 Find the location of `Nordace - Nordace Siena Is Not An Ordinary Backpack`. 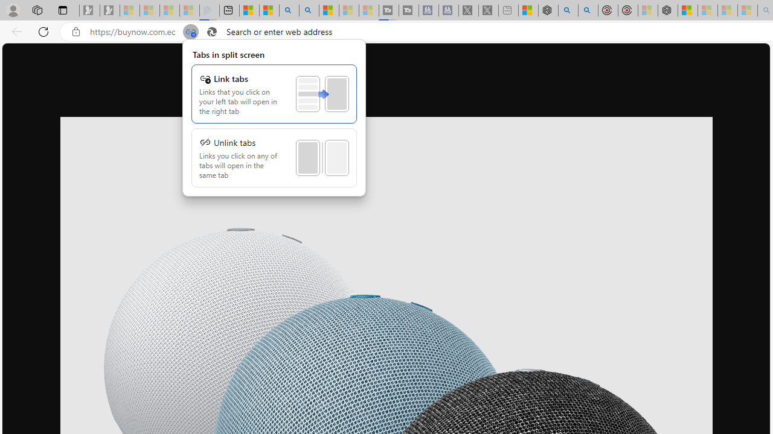

Nordace - Nordace Siena Is Not An Ordinary Backpack is located at coordinates (668, 11).